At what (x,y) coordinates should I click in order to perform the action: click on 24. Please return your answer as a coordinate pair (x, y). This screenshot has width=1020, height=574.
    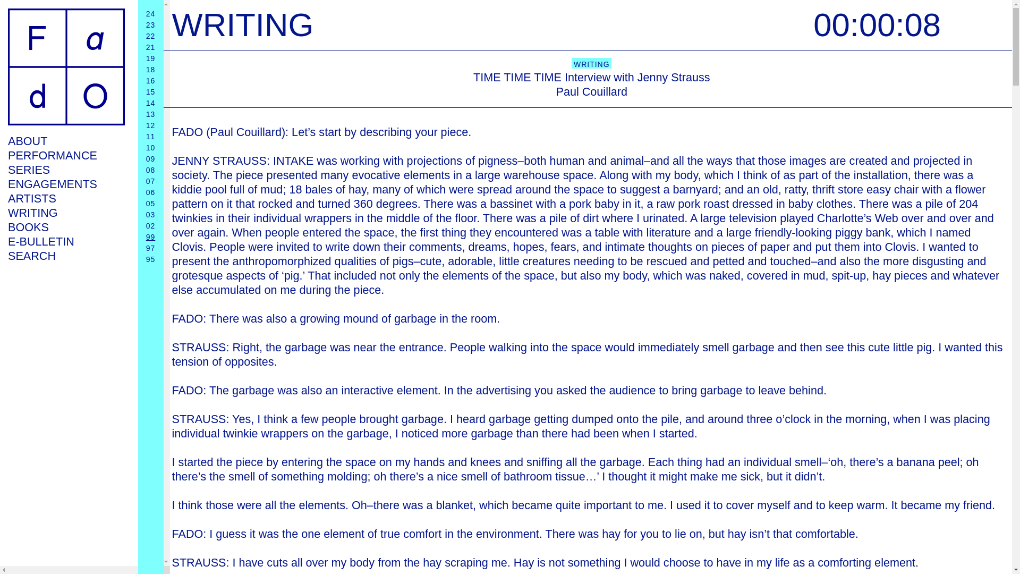
    Looking at the image, I should click on (151, 14).